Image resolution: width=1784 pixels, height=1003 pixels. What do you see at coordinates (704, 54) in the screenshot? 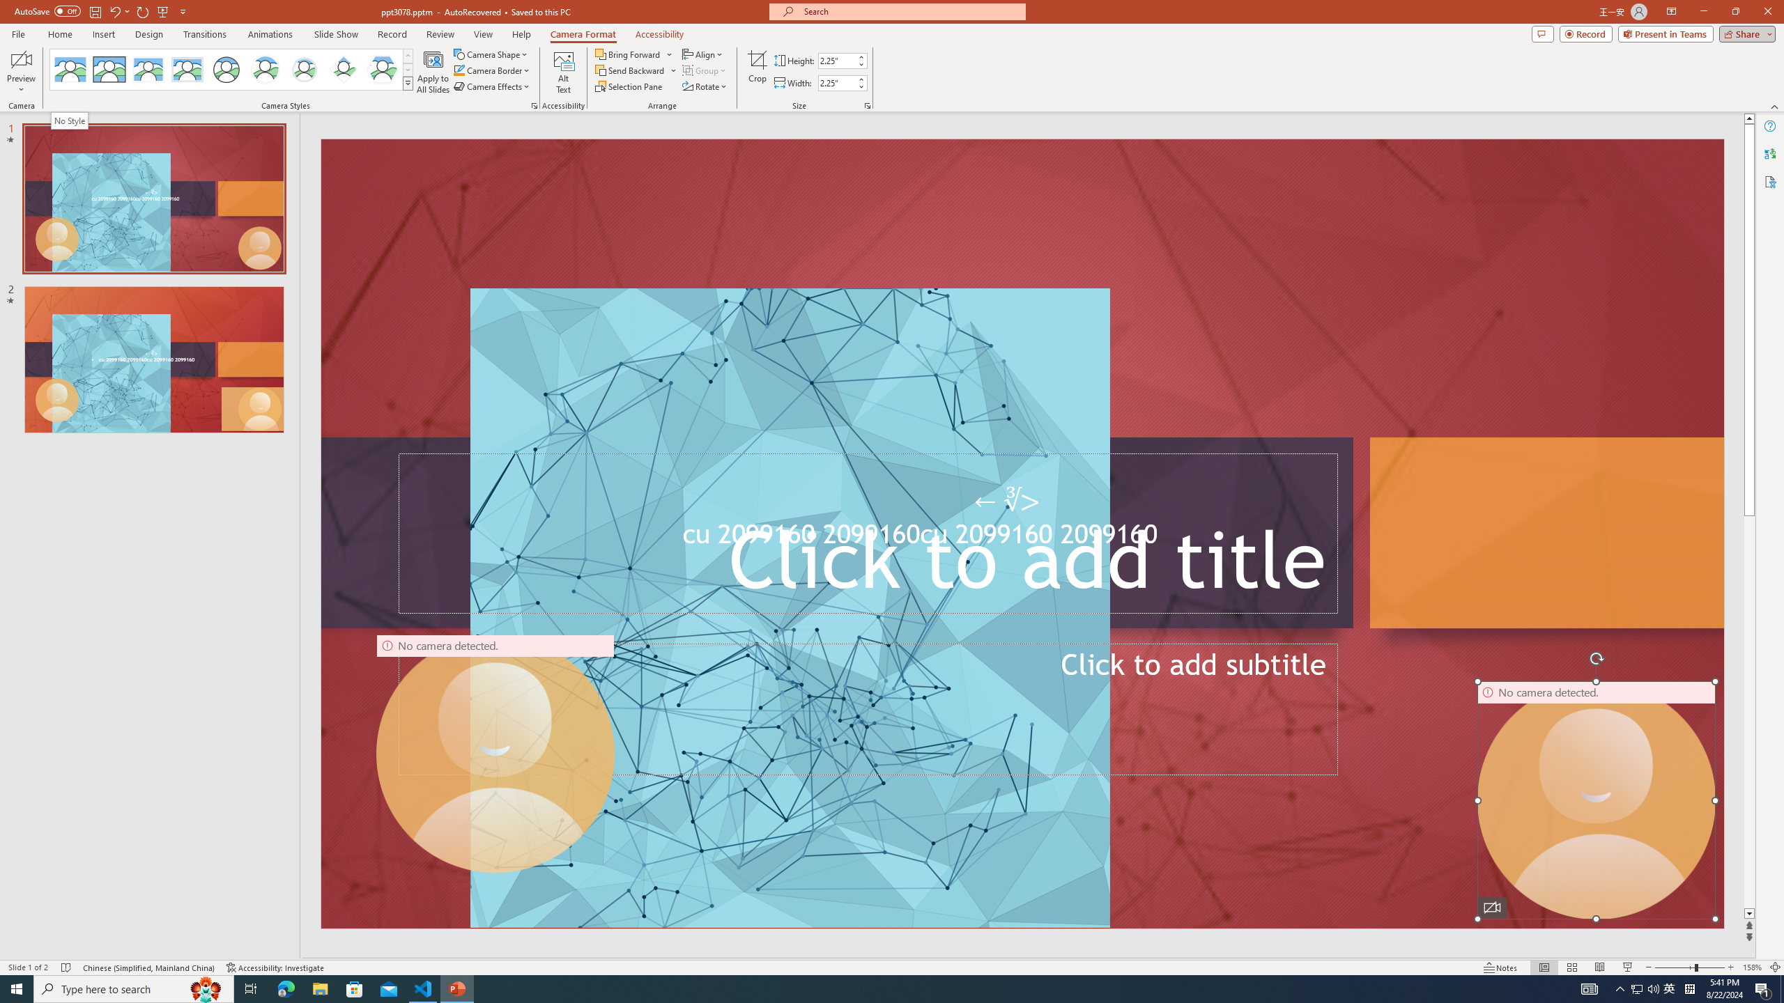
I see `Align` at bounding box center [704, 54].